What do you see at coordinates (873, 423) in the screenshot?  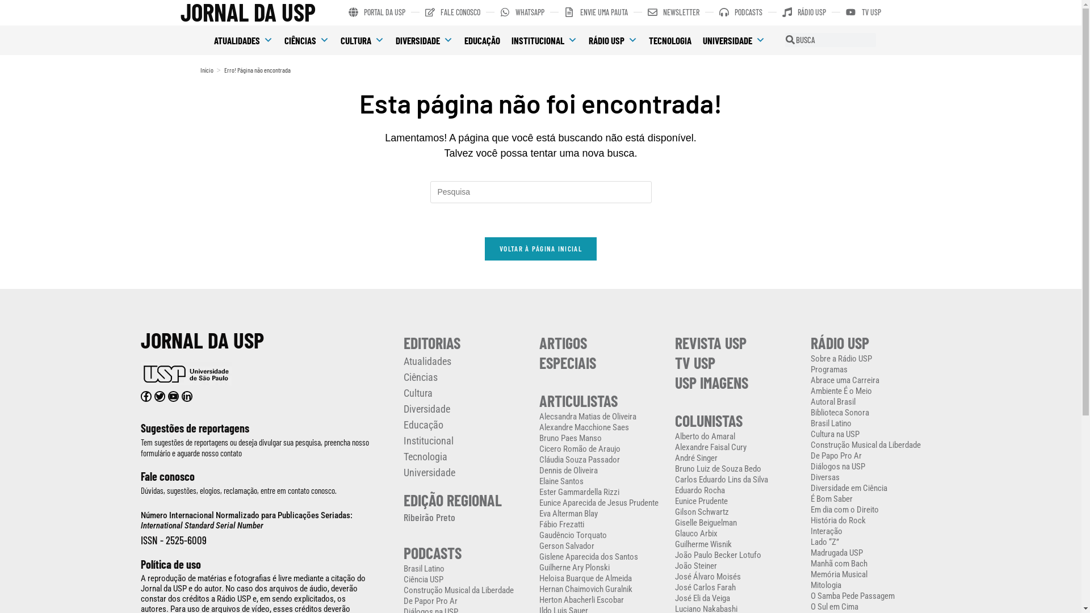 I see `Brasil Latino` at bounding box center [873, 423].